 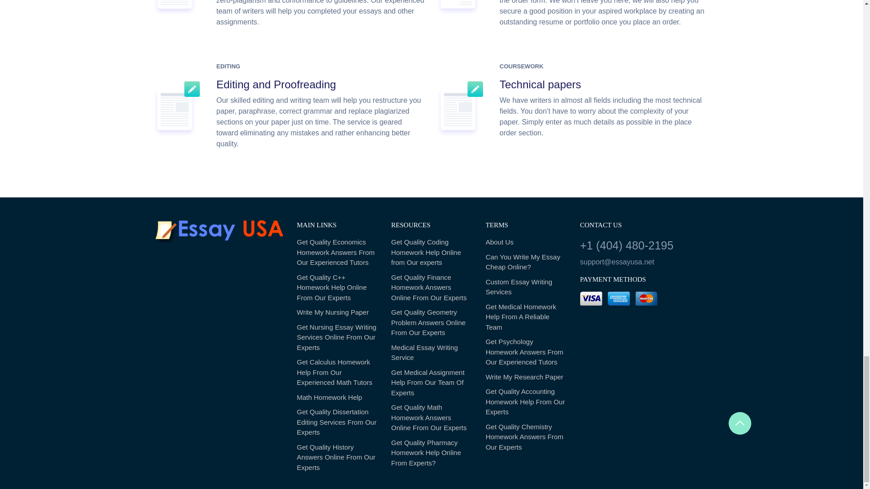 I want to click on Can You Write My Essay Cheap Online?, so click(x=526, y=262).